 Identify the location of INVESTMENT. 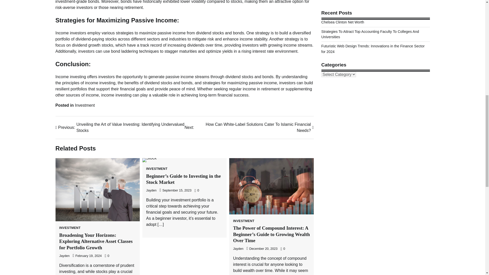
(157, 169).